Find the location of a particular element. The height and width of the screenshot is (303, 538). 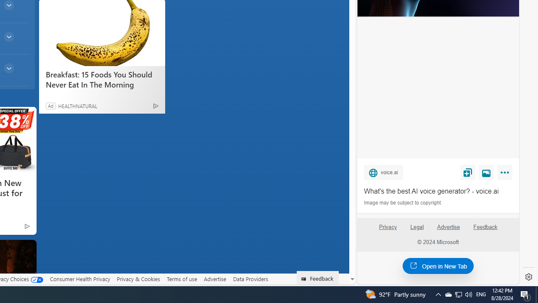

Privacy is located at coordinates (388, 227).